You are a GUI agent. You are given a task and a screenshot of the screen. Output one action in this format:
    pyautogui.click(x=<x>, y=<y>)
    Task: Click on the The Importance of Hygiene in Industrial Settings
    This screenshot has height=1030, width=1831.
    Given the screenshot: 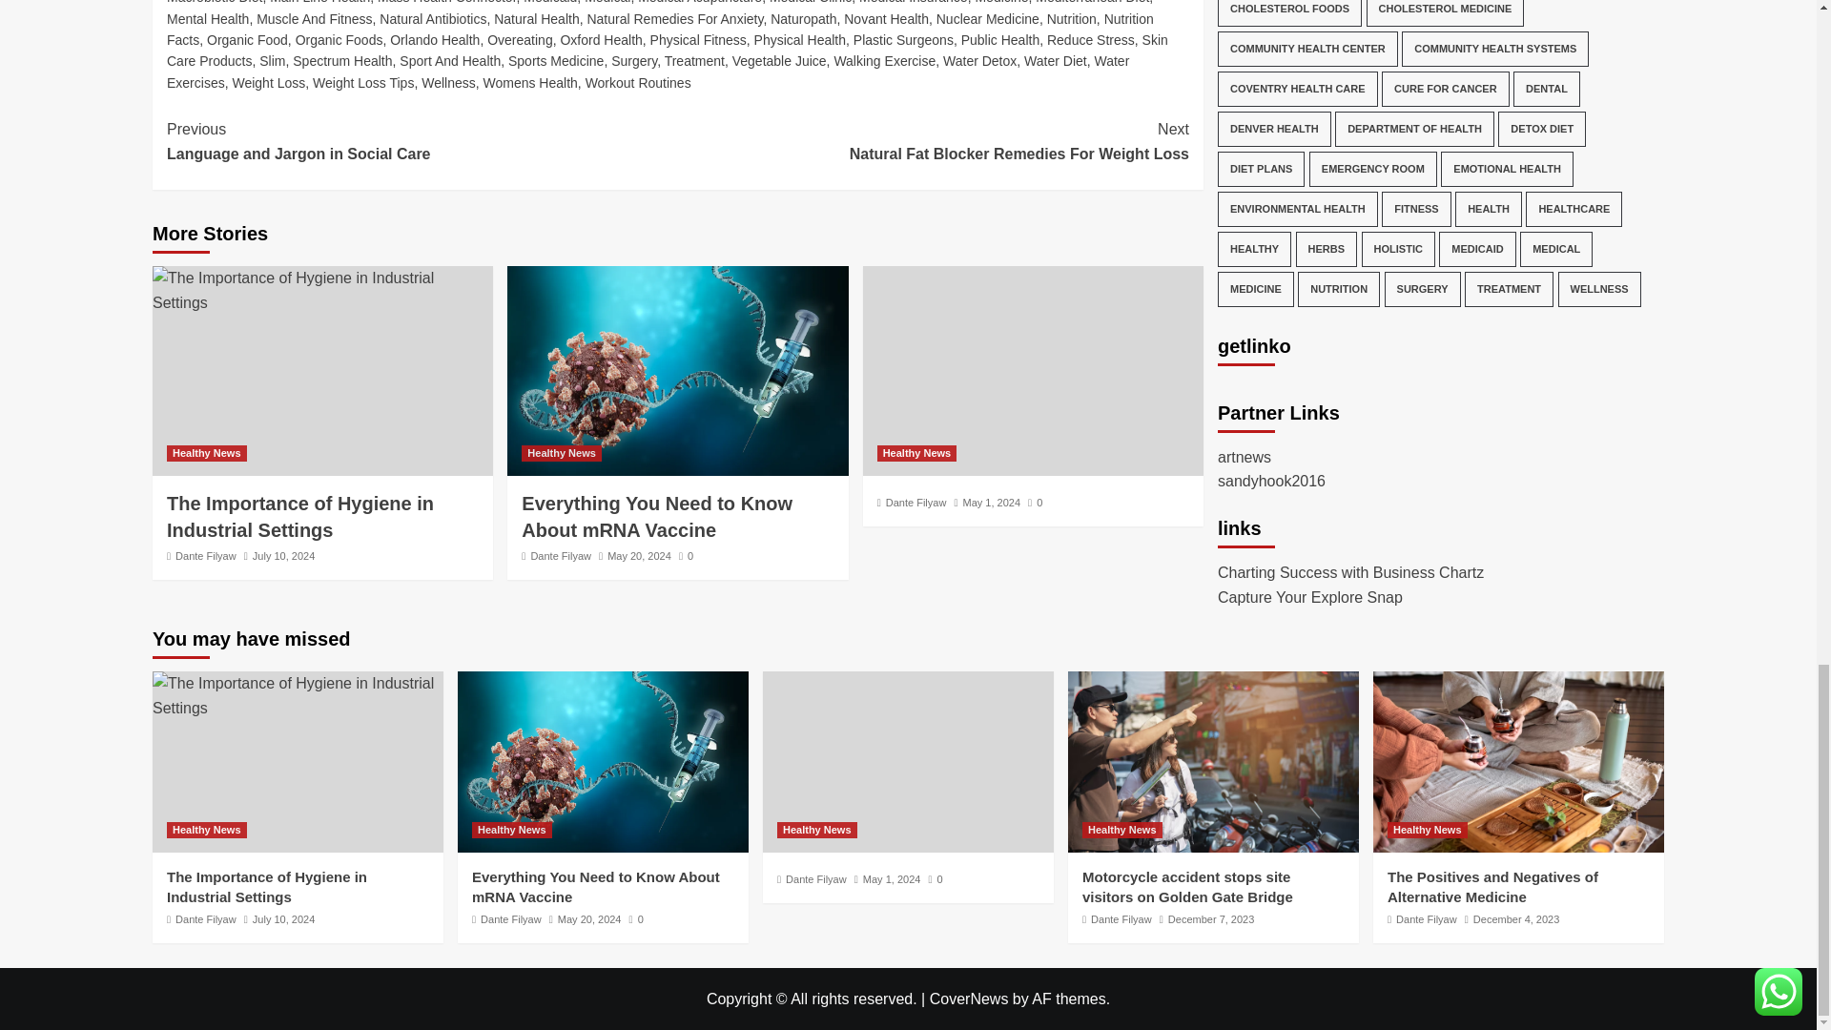 What is the action you would take?
    pyautogui.click(x=322, y=290)
    